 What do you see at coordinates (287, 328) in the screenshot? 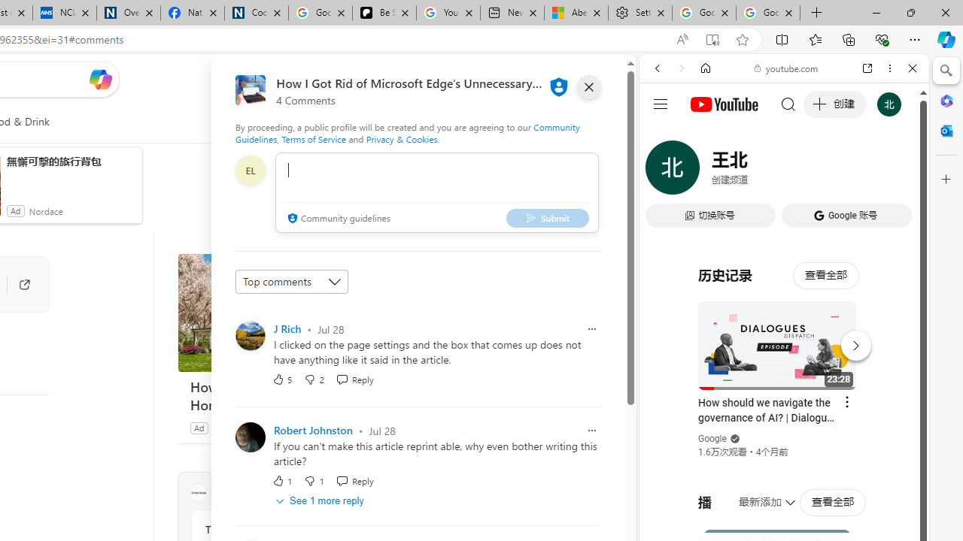
I see `J Rich` at bounding box center [287, 328].